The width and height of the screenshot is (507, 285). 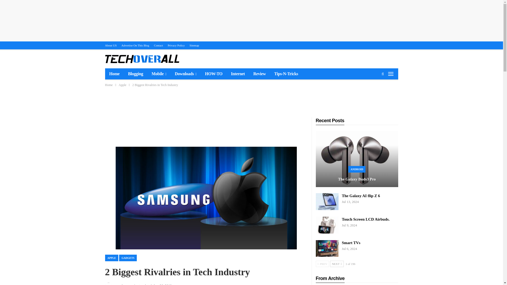 What do you see at coordinates (206, 129) in the screenshot?
I see `Advertisement` at bounding box center [206, 129].